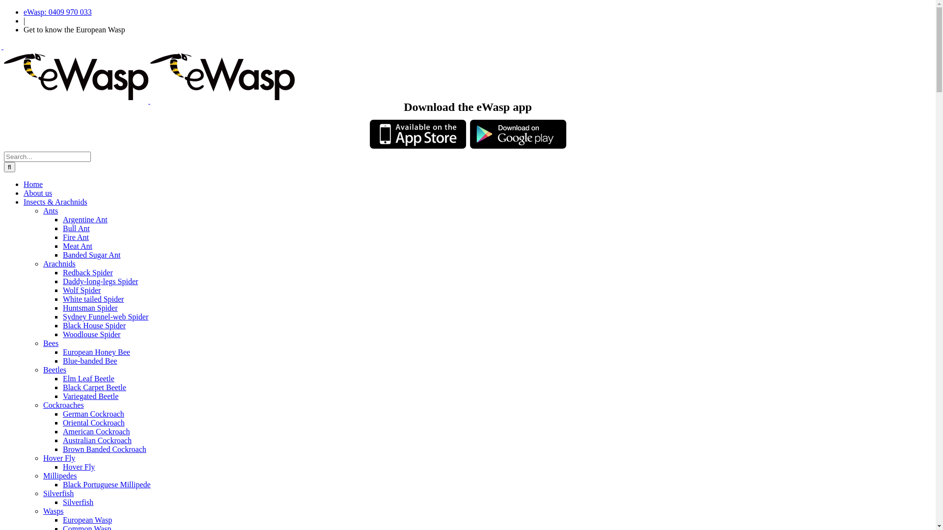 The height and width of the screenshot is (530, 943). I want to click on European Honey Bee, so click(96, 352).